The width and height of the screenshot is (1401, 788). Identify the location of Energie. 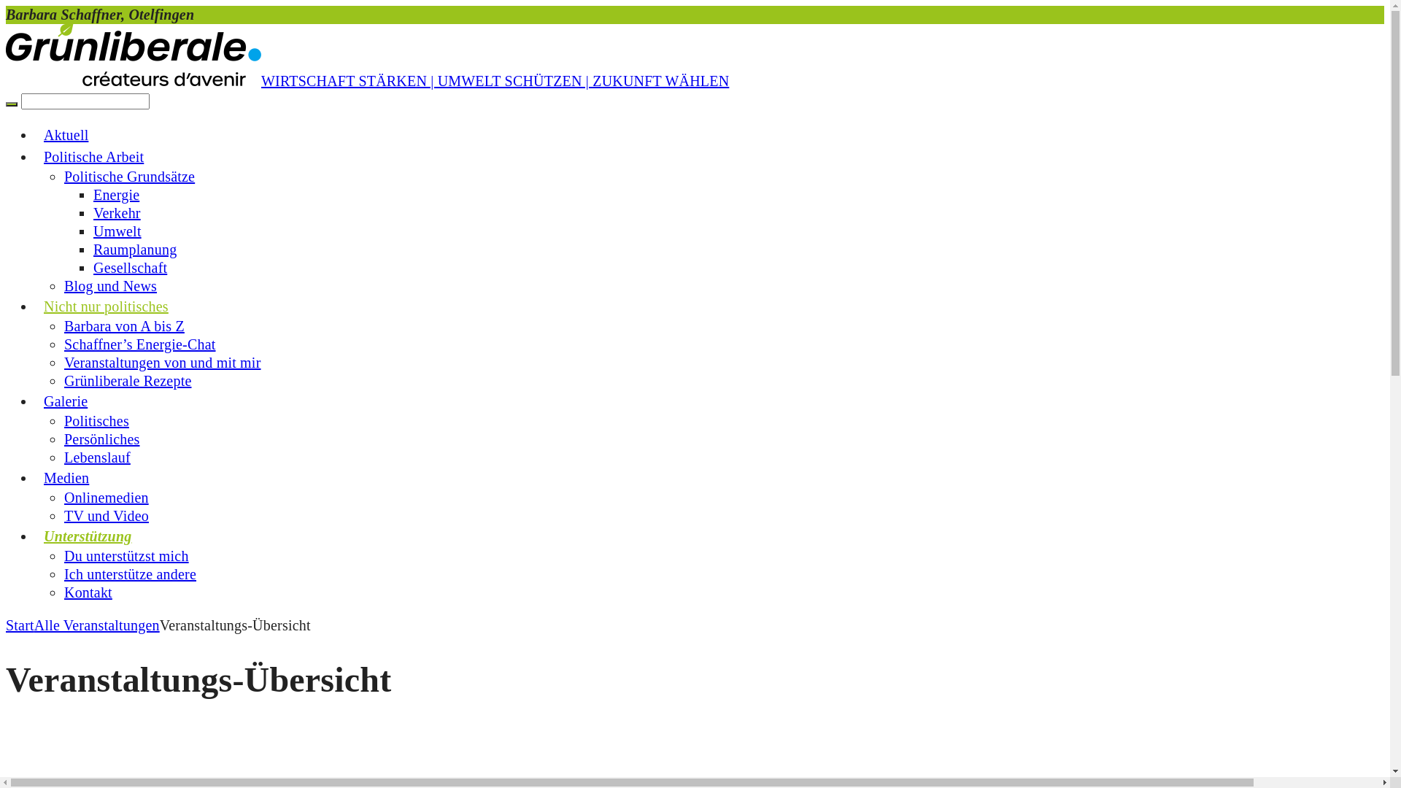
(117, 195).